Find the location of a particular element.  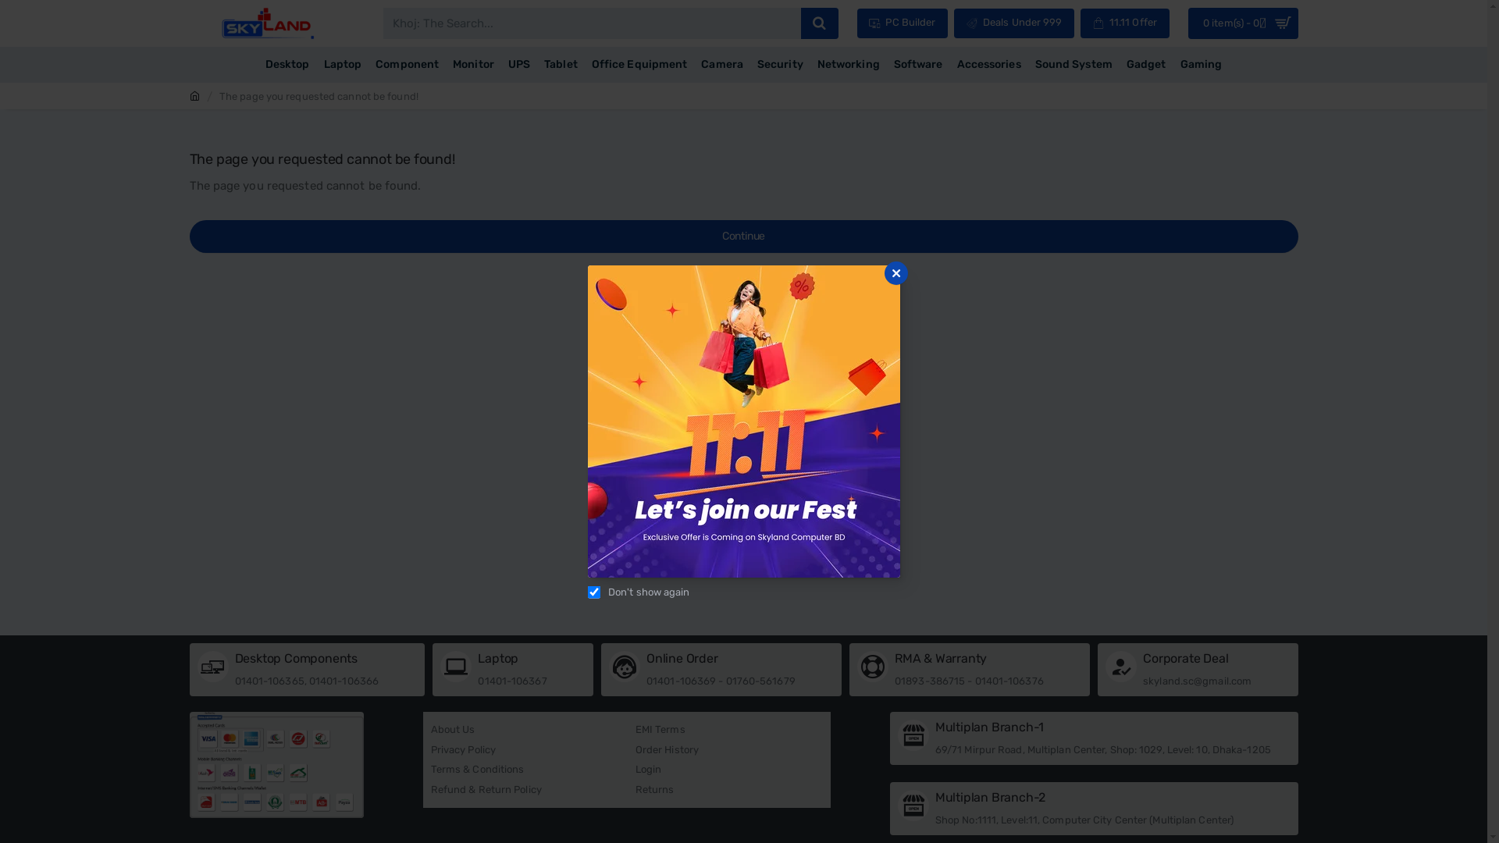

Terms & Conditions is located at coordinates (478, 770).